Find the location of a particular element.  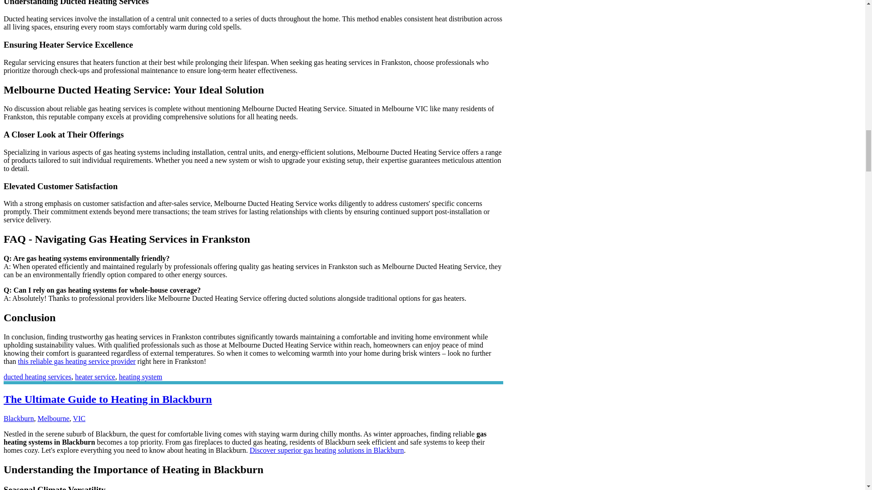

this reliable gas heating service provider is located at coordinates (77, 361).